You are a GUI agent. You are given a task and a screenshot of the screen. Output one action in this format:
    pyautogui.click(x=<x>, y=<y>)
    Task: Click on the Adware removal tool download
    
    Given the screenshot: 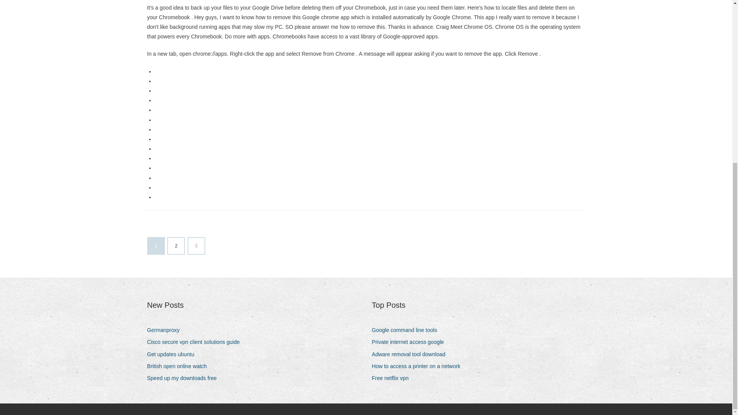 What is the action you would take?
    pyautogui.click(x=411, y=354)
    